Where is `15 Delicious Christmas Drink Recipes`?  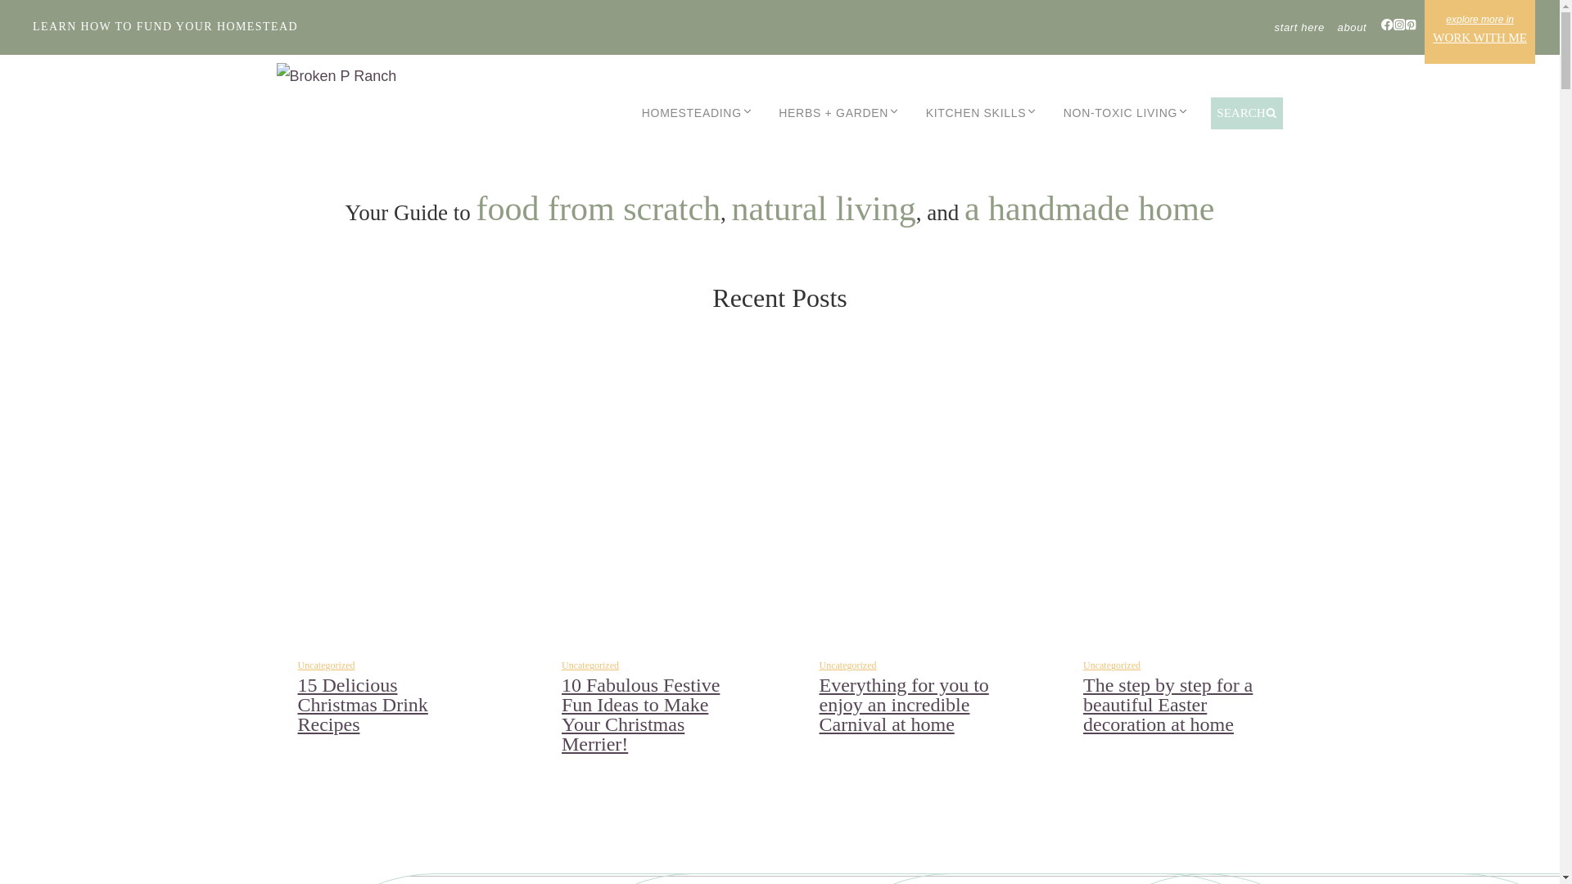 15 Delicious Christmas Drink Recipes is located at coordinates (363, 704).